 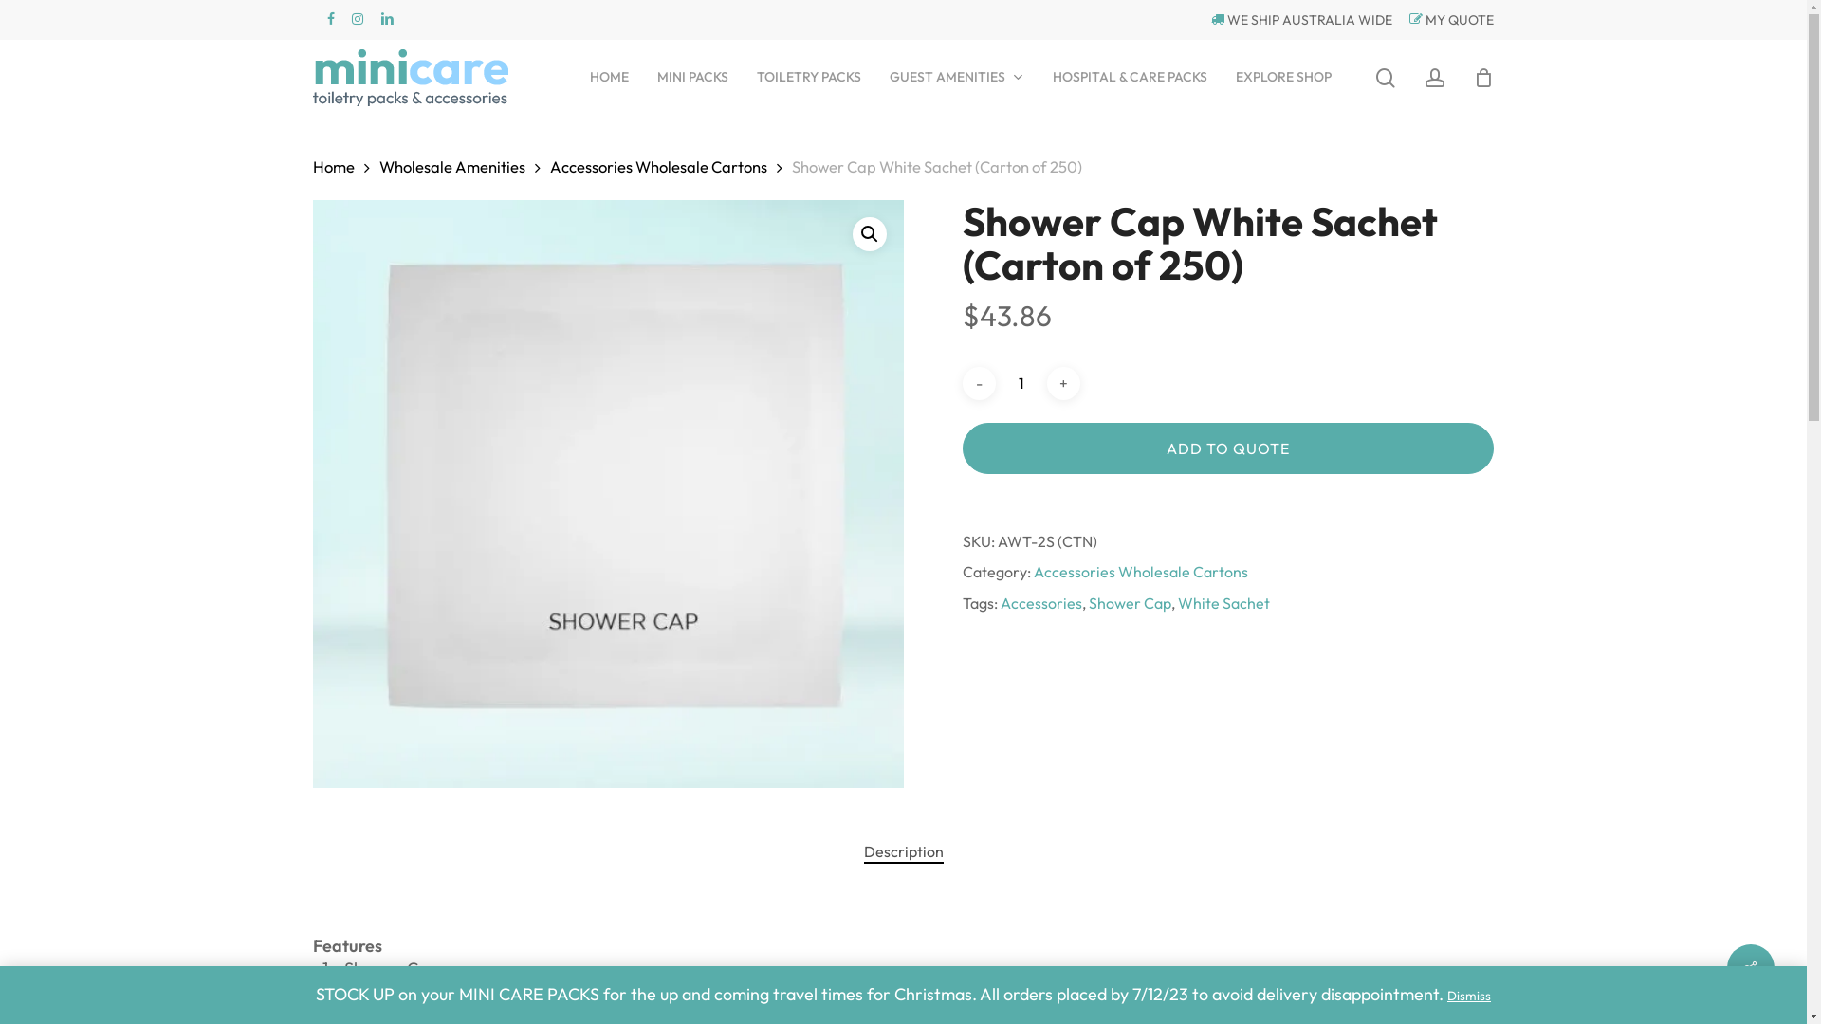 What do you see at coordinates (1435, 78) in the screenshot?
I see `account` at bounding box center [1435, 78].